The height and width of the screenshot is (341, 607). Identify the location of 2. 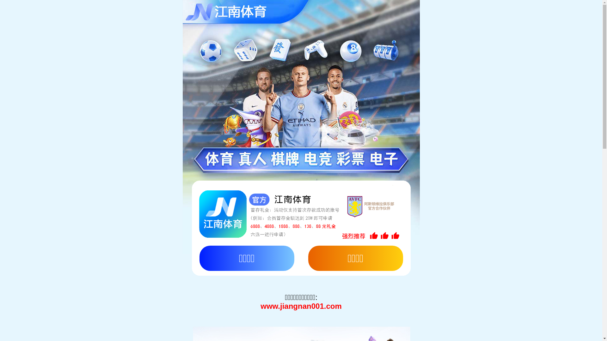
(303, 286).